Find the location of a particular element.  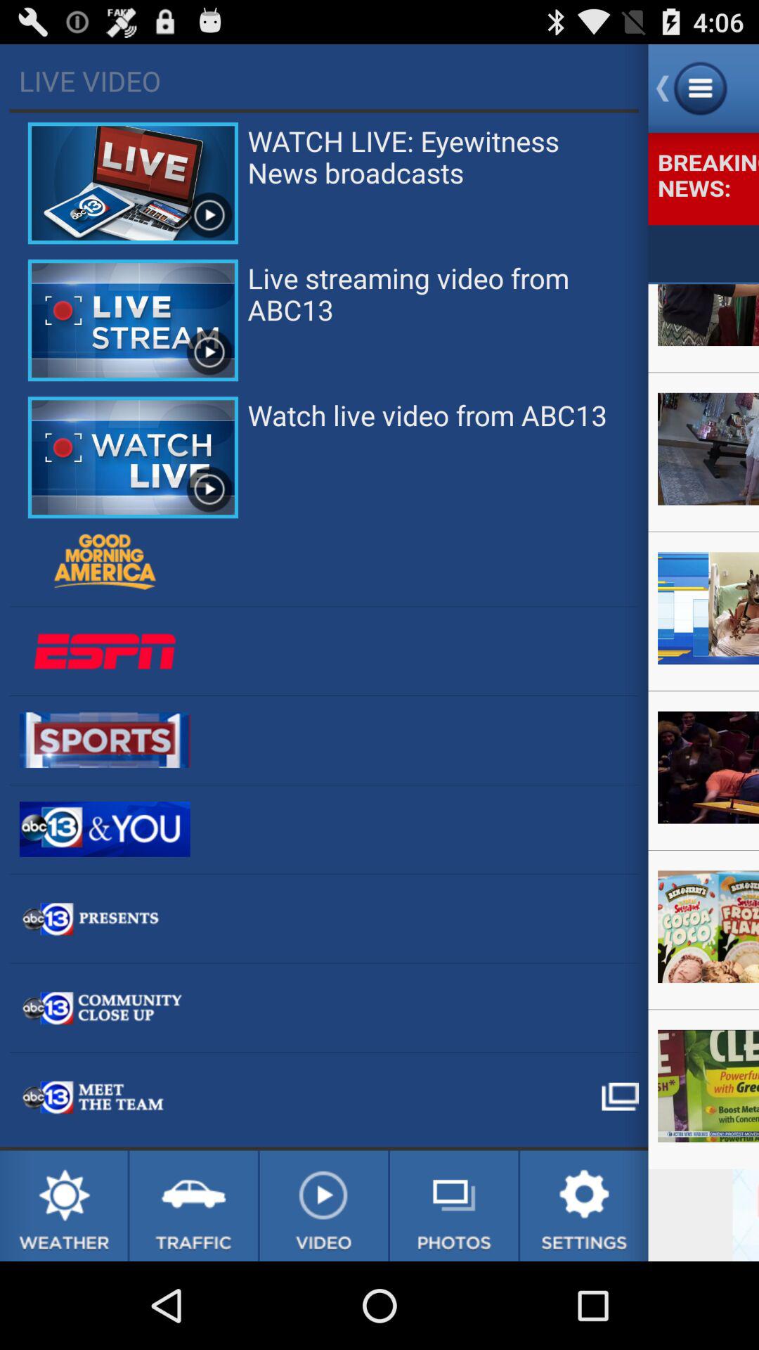

switch to weather tab is located at coordinates (63, 1206).